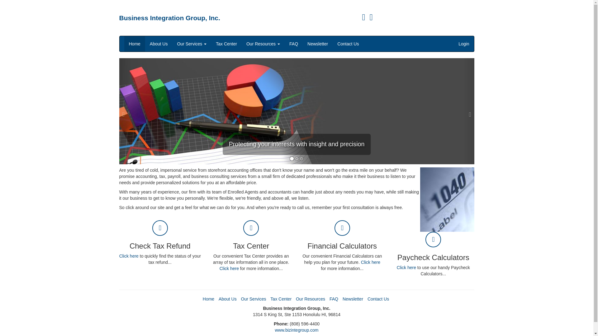  Describe the element at coordinates (169, 18) in the screenshot. I see `Business Integration Group, Inc.` at that location.